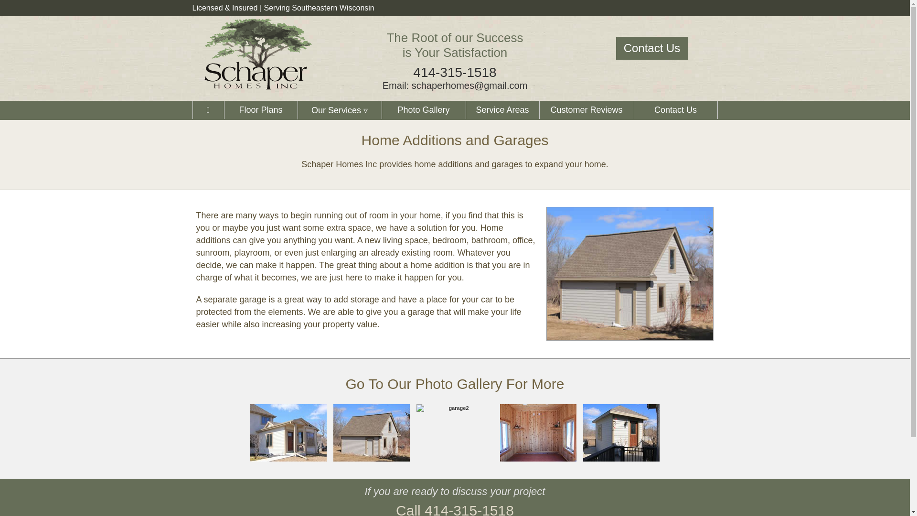  I want to click on Home Construction and Building, so click(258, 54).